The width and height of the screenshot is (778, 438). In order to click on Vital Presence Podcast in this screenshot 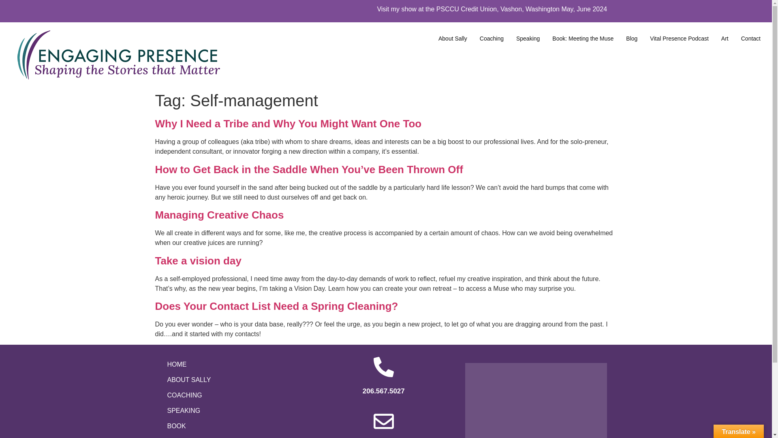, I will do `click(679, 38)`.